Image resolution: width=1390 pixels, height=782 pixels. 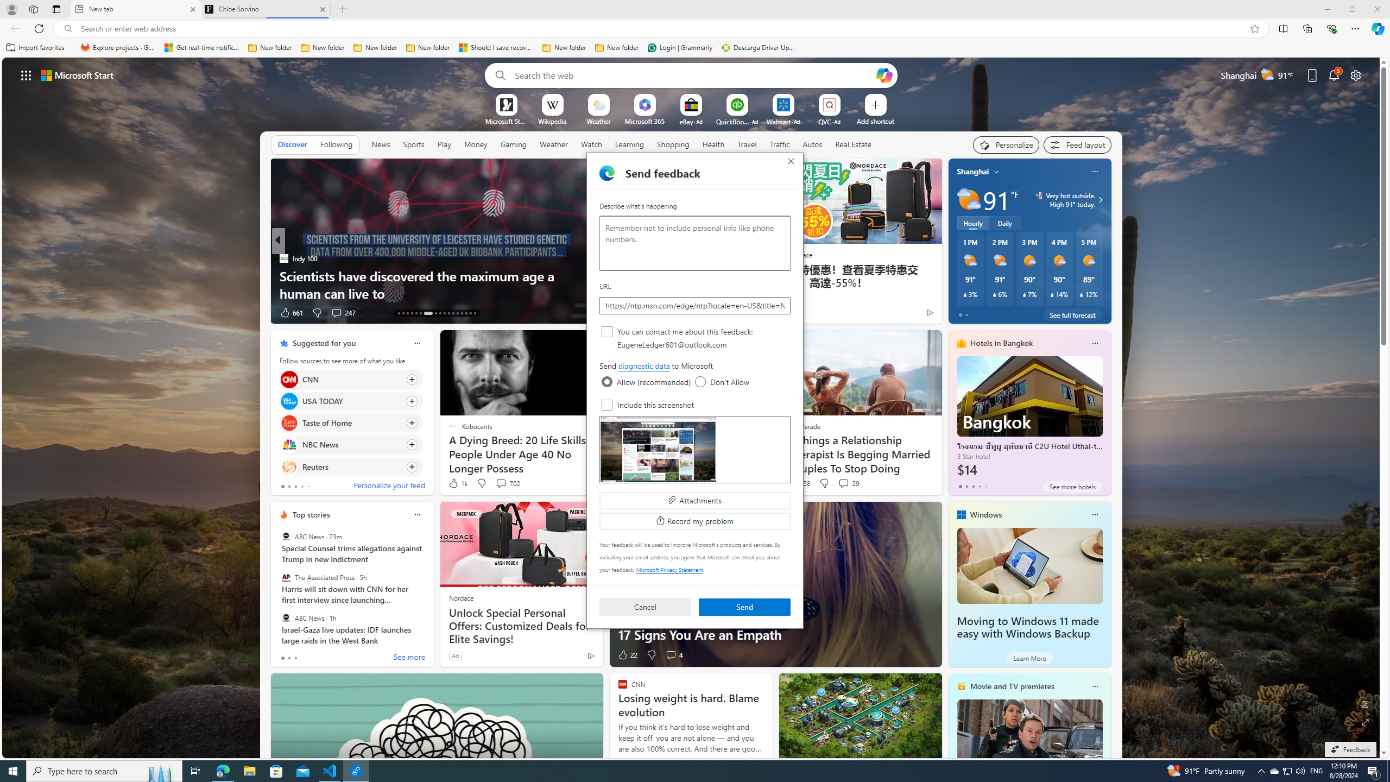 What do you see at coordinates (996, 172) in the screenshot?
I see `My location` at bounding box center [996, 172].